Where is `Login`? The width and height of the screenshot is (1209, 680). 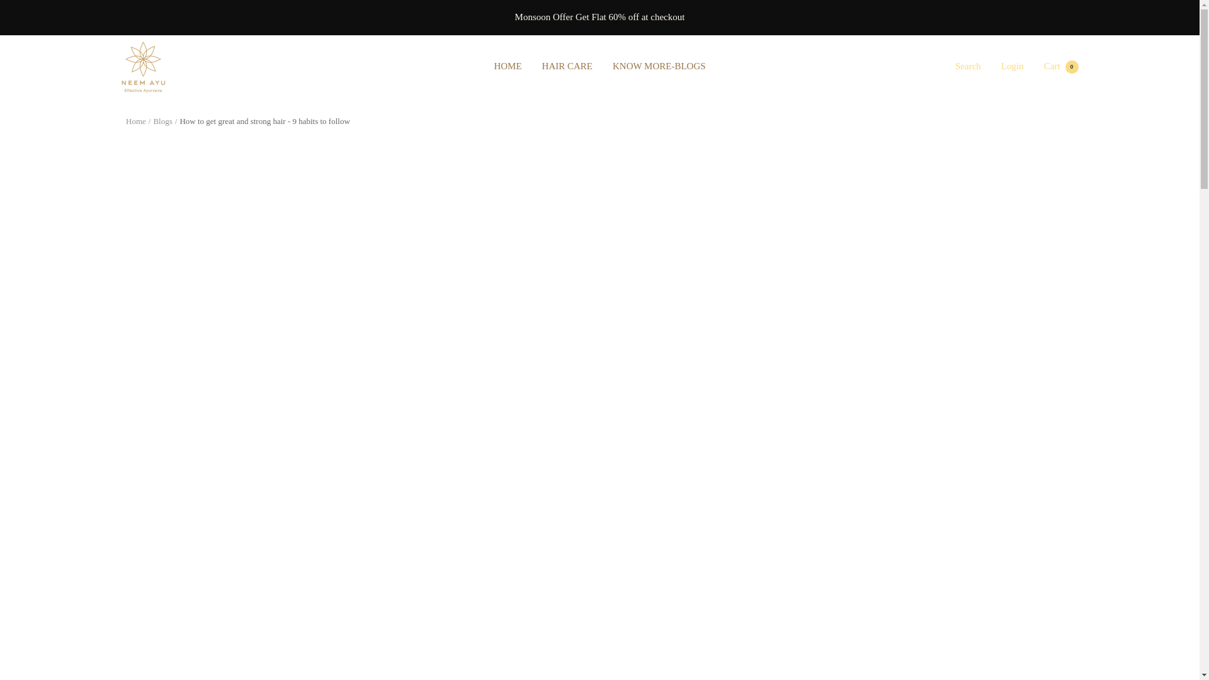
Login is located at coordinates (1013, 66).